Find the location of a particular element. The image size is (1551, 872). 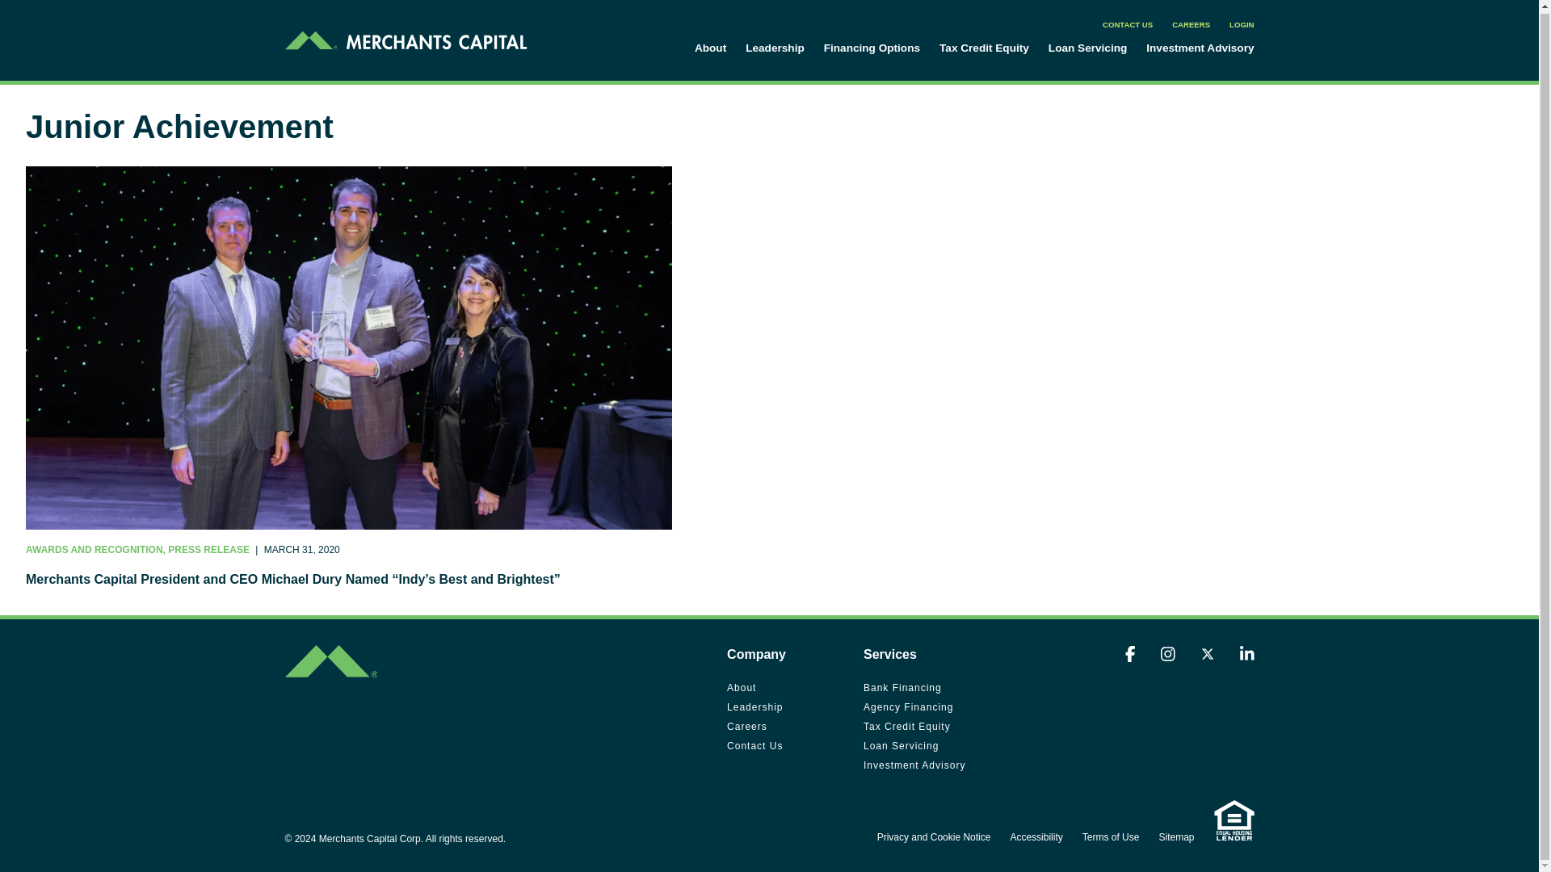

Tax Credit Equity is located at coordinates (906, 727).